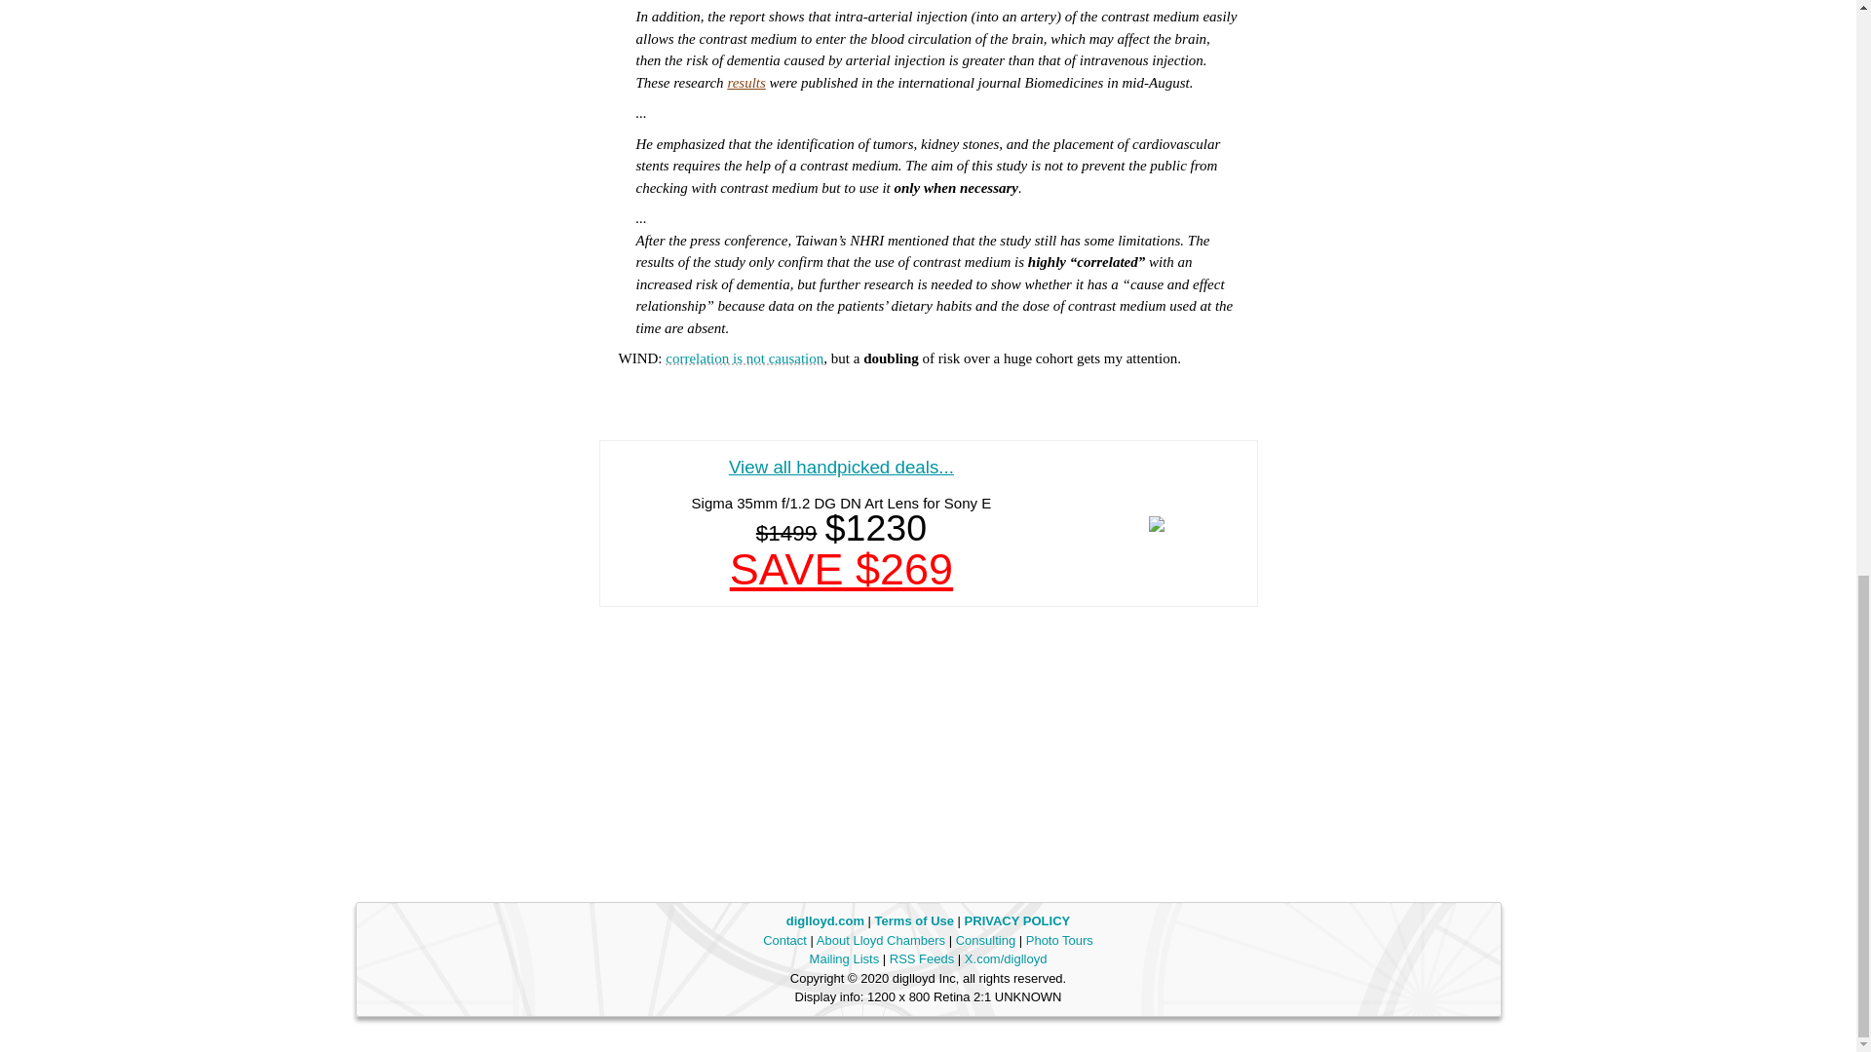 This screenshot has width=1871, height=1052. I want to click on Terms of Use, so click(914, 920).